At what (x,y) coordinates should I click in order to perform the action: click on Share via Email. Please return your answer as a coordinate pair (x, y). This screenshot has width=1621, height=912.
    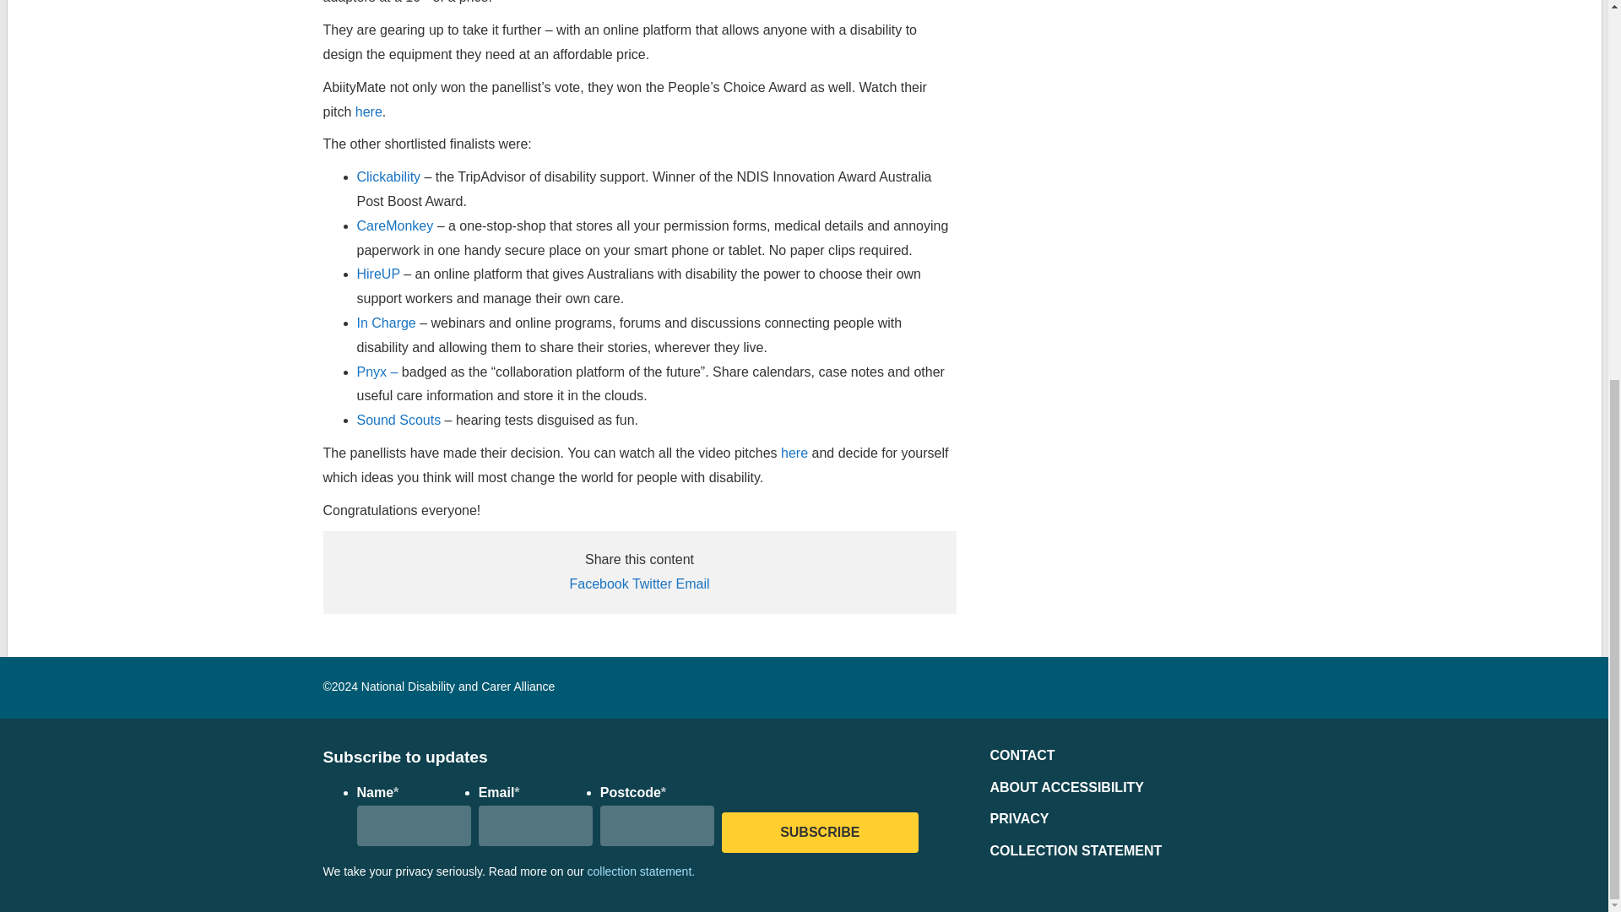
    Looking at the image, I should click on (692, 583).